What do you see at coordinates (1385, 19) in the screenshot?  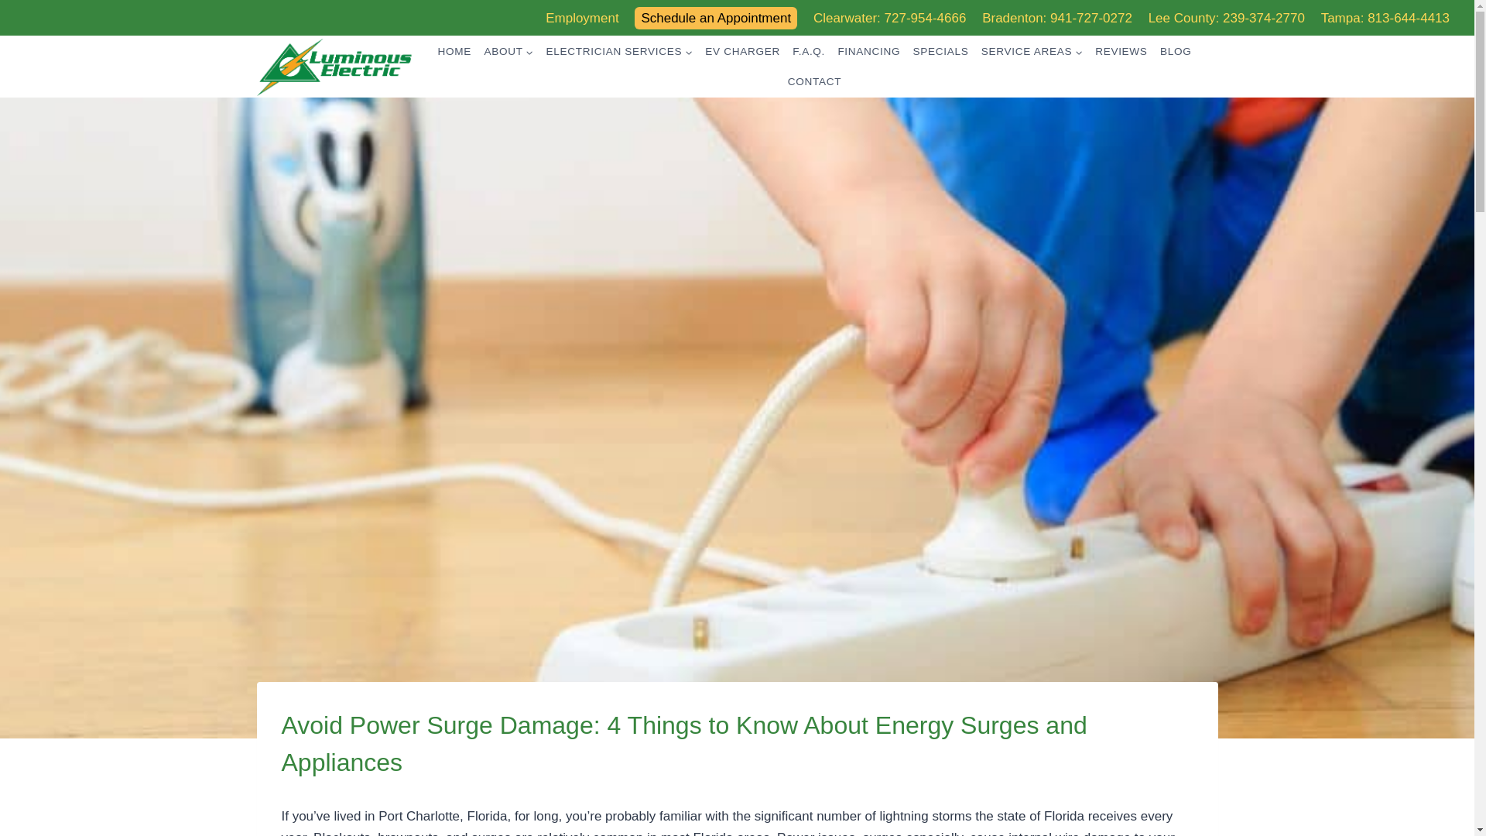 I see `Tampa: 813-644-4413` at bounding box center [1385, 19].